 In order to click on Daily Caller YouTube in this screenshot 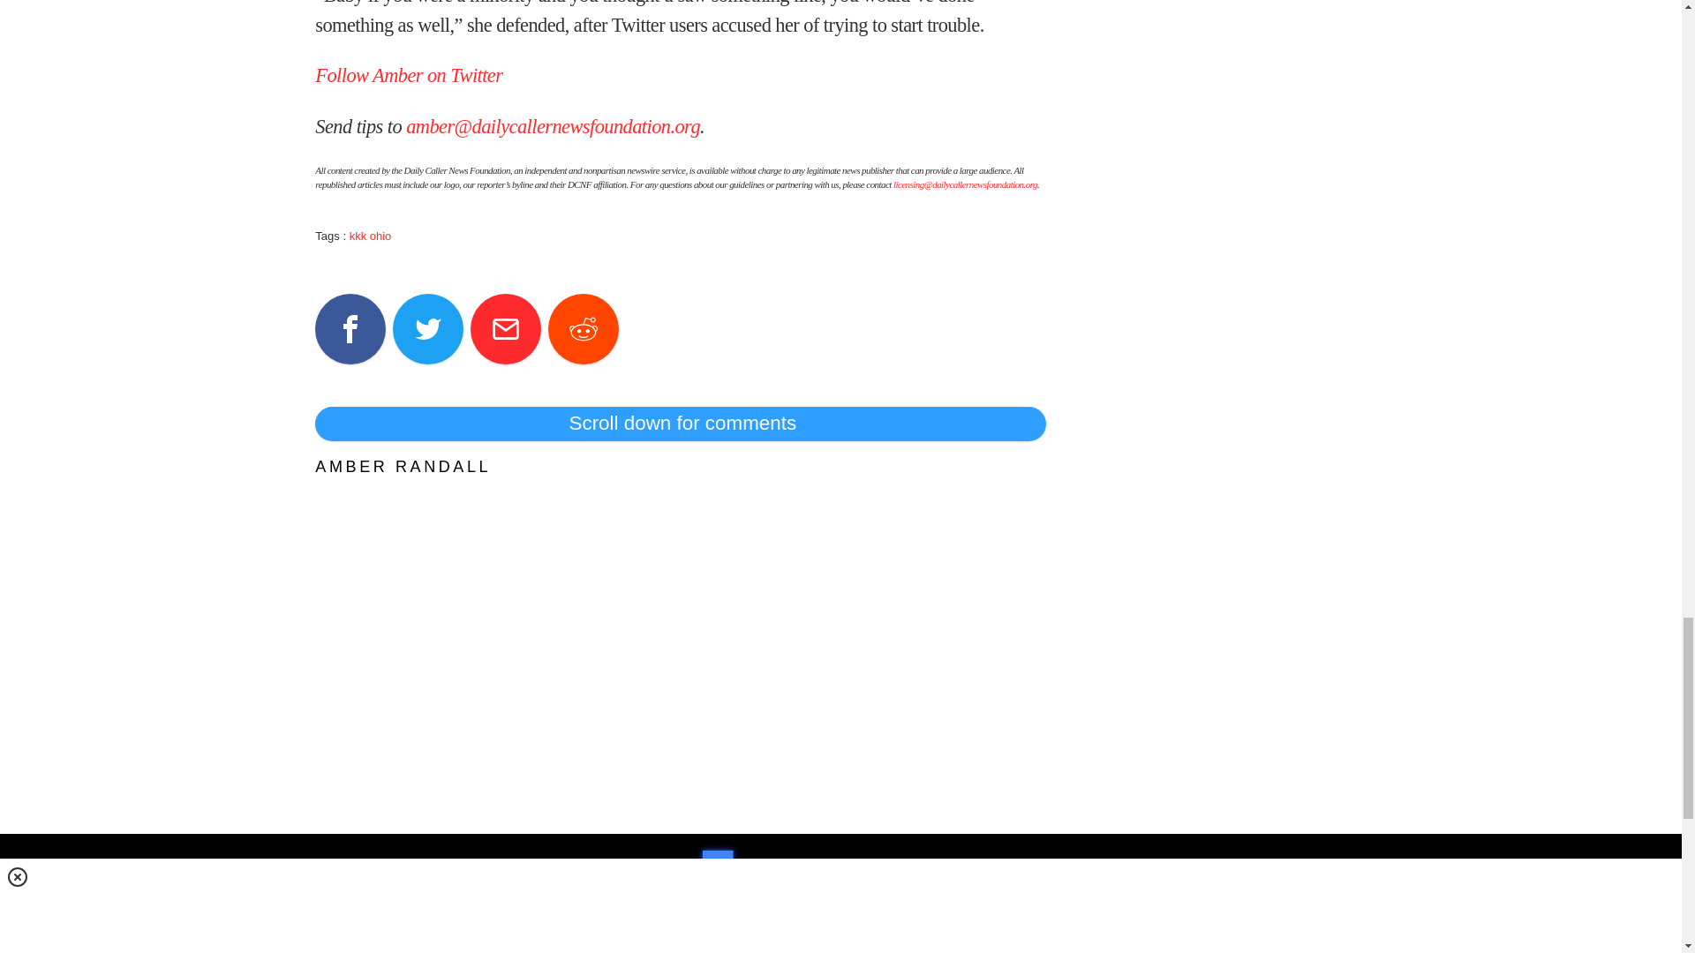, I will do `click(929, 949)`.